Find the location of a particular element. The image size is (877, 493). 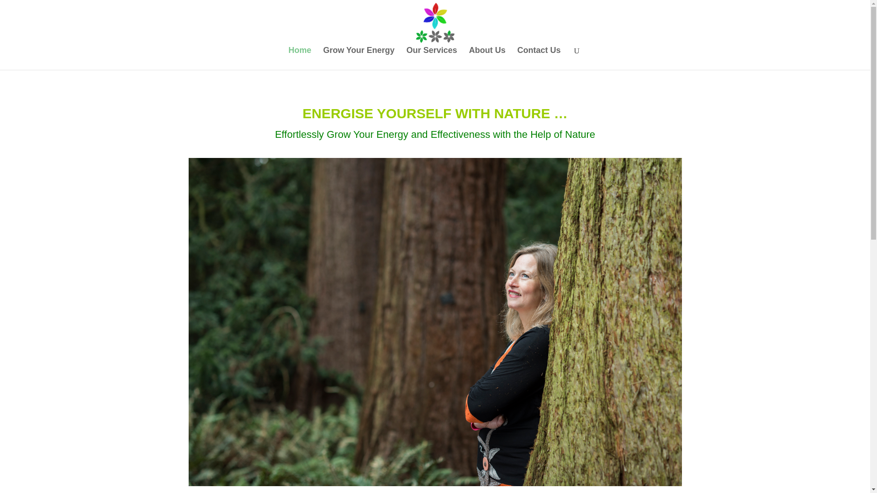

About Us is located at coordinates (487, 58).